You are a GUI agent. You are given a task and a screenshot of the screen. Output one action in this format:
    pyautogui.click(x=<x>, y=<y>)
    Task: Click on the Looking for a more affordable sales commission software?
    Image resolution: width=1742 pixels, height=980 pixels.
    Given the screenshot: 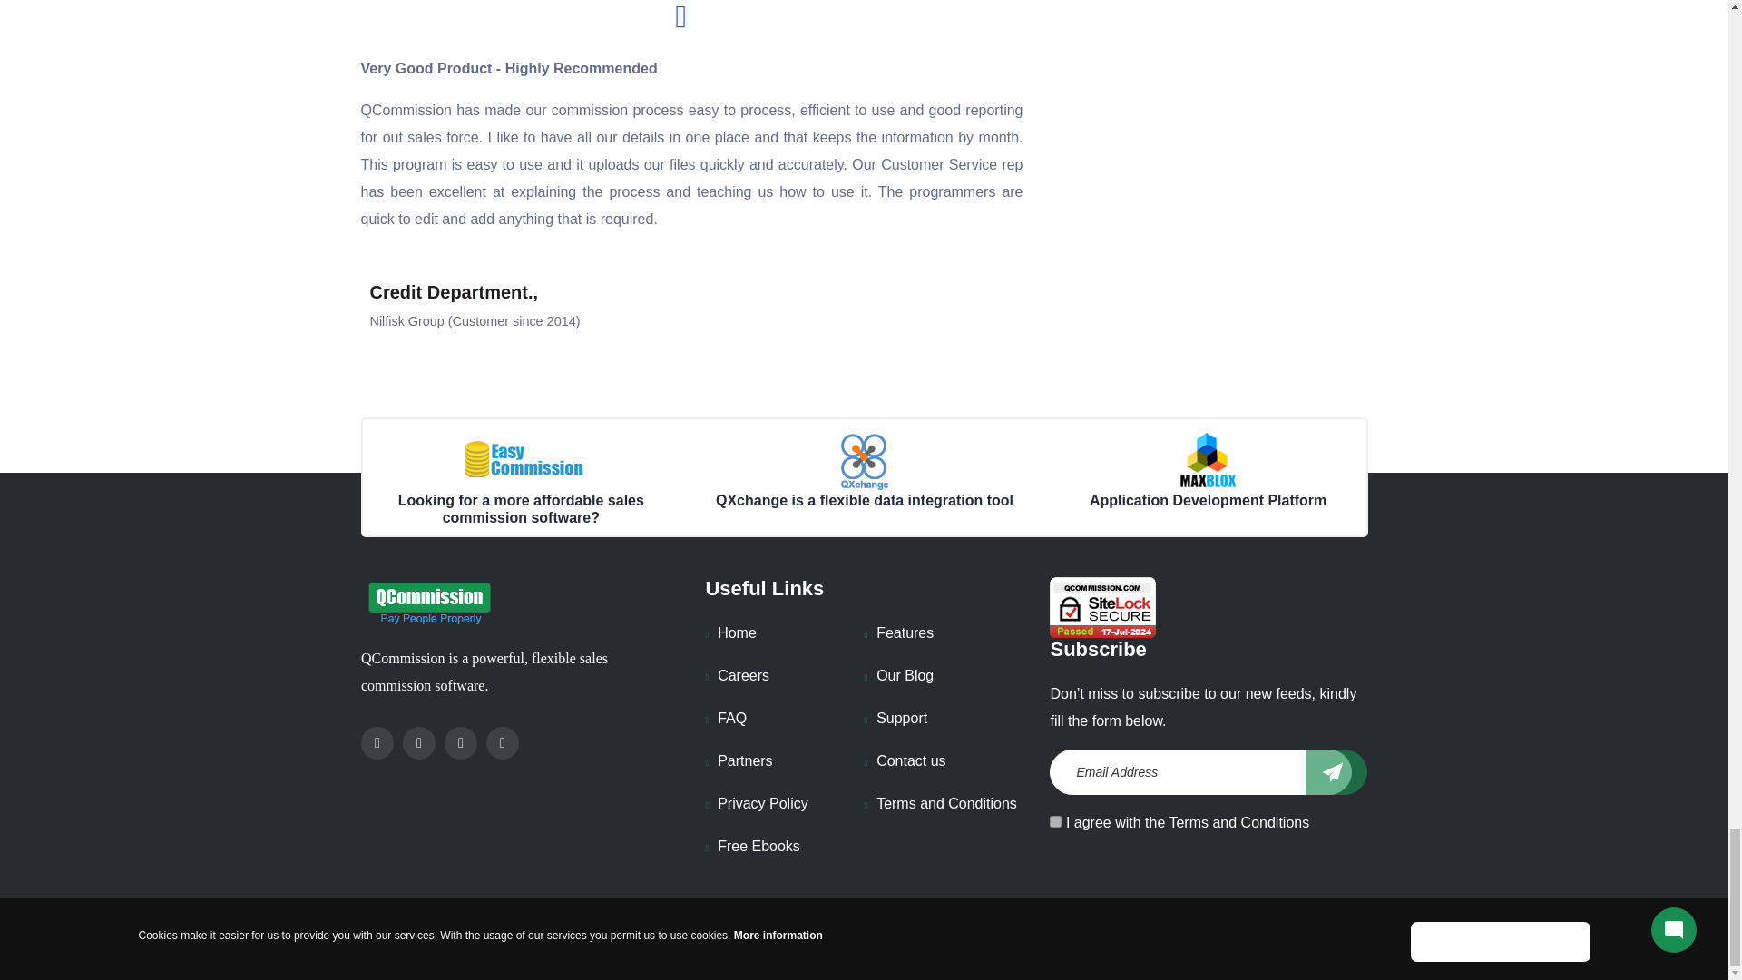 What is the action you would take?
    pyautogui.click(x=519, y=459)
    